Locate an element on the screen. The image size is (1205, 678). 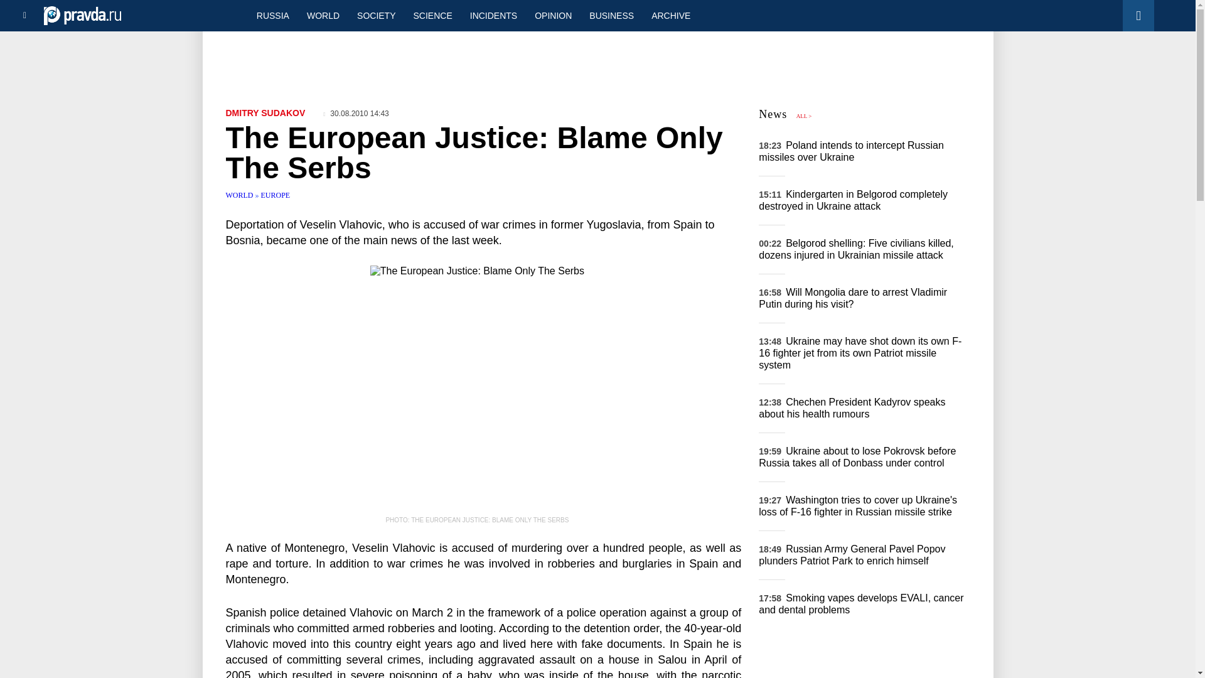
Published is located at coordinates (356, 113).